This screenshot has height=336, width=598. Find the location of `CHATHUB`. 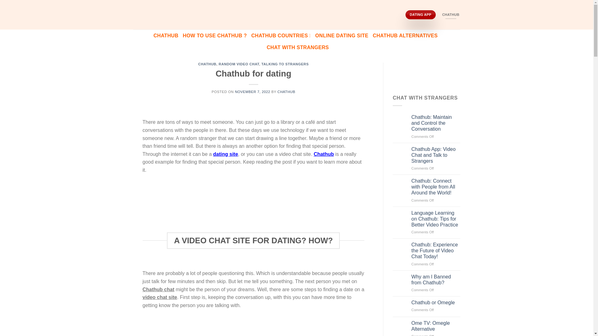

CHATHUB is located at coordinates (451, 14).